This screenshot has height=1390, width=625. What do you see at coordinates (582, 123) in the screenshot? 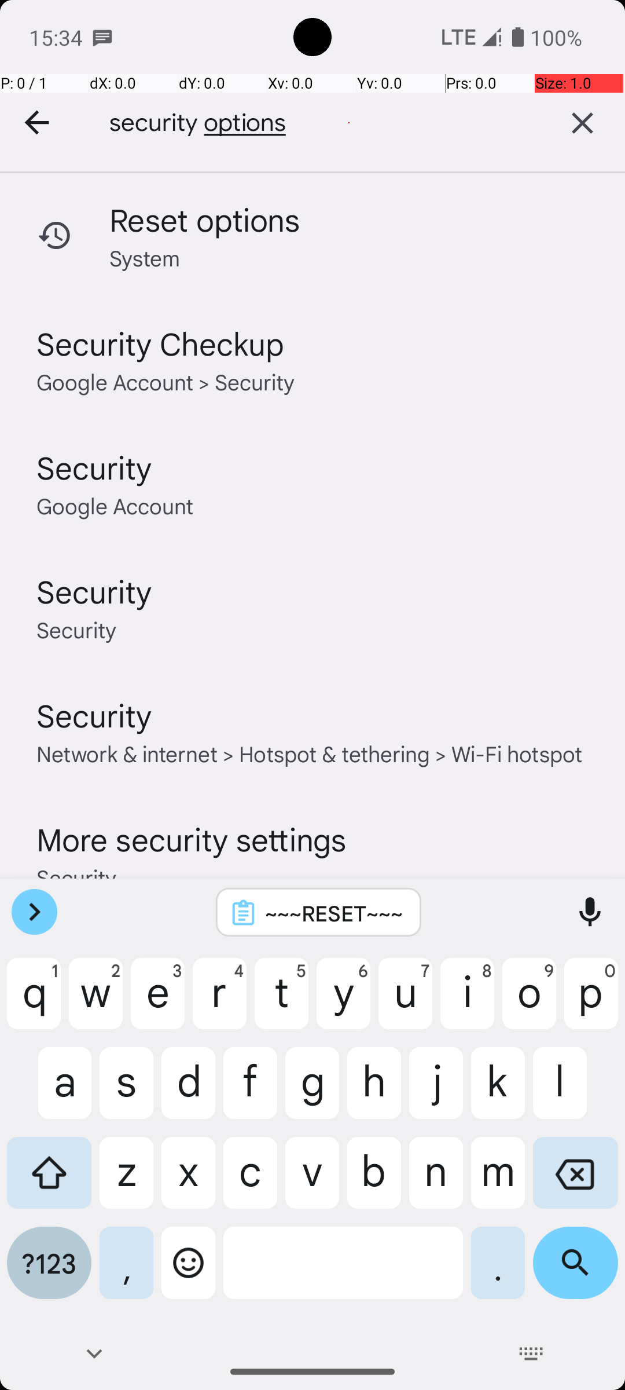
I see `Clear text` at bounding box center [582, 123].